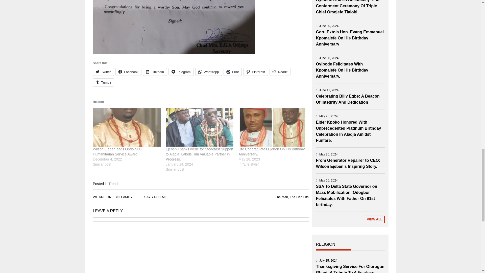 The image size is (485, 273). What do you see at coordinates (128, 72) in the screenshot?
I see `Click to share on Facebook` at bounding box center [128, 72].